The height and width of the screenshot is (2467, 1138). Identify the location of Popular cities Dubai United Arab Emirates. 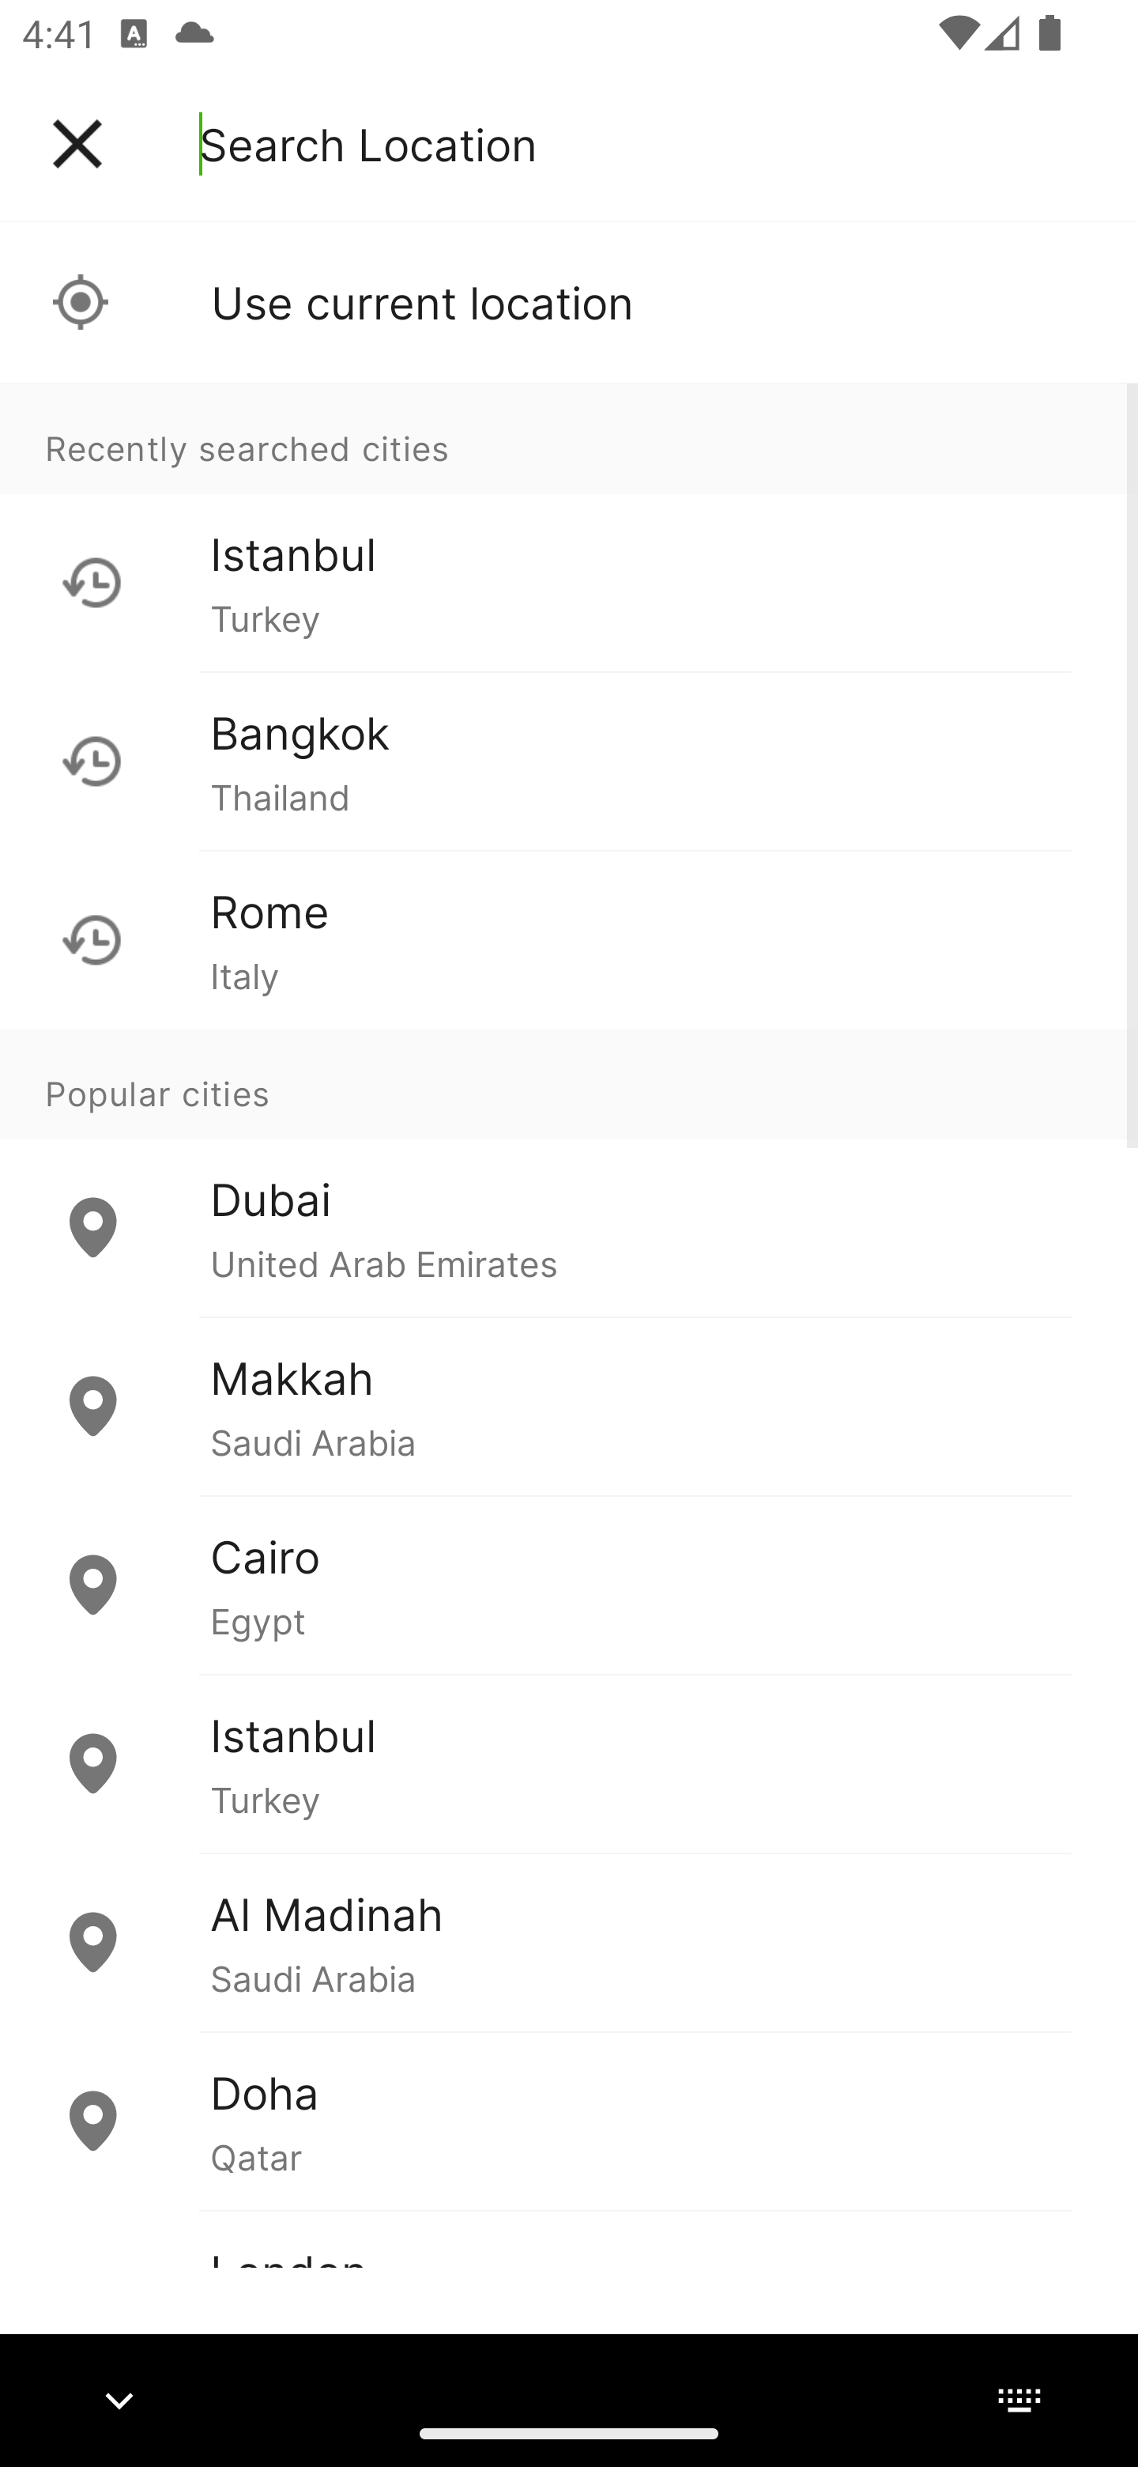
(569, 1173).